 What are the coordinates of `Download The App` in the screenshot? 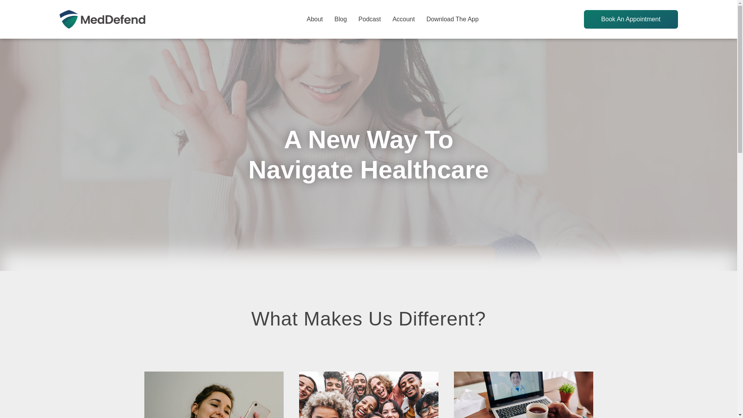 It's located at (452, 19).